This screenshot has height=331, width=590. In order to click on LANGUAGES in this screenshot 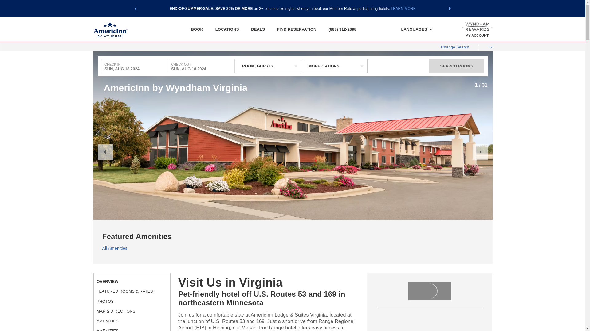, I will do `click(417, 29)`.